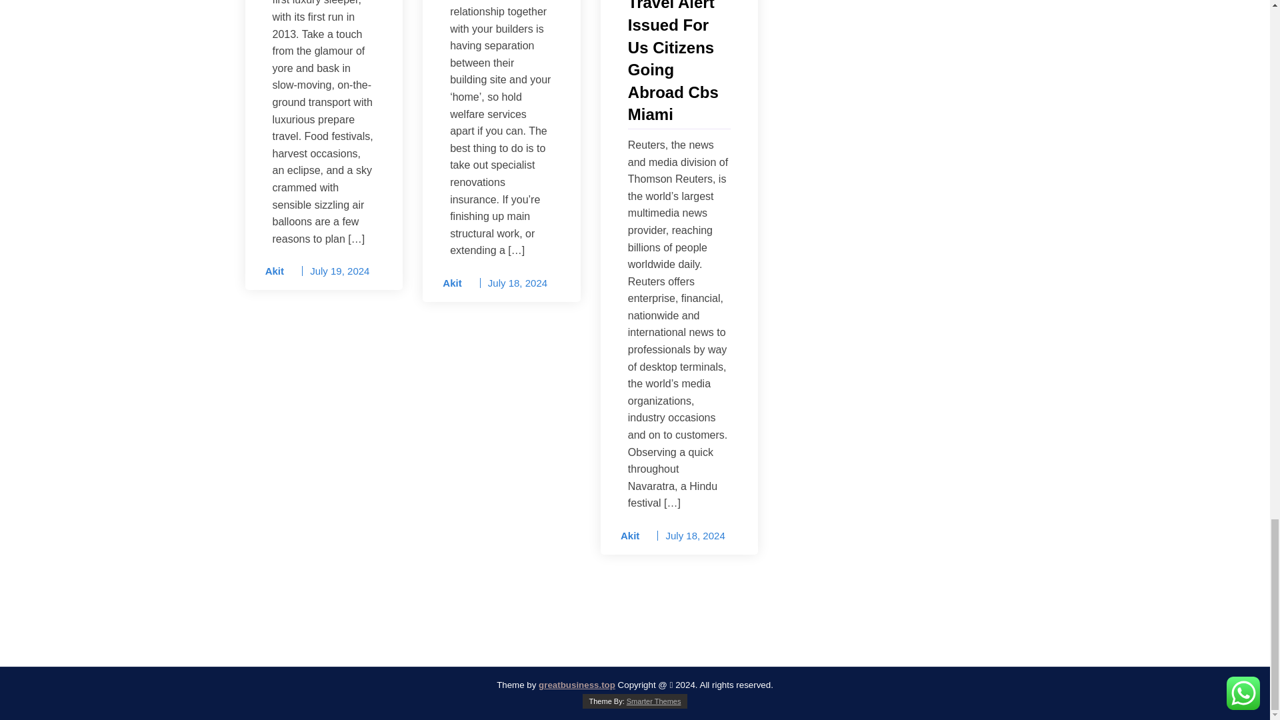  What do you see at coordinates (625, 536) in the screenshot?
I see `Akit` at bounding box center [625, 536].